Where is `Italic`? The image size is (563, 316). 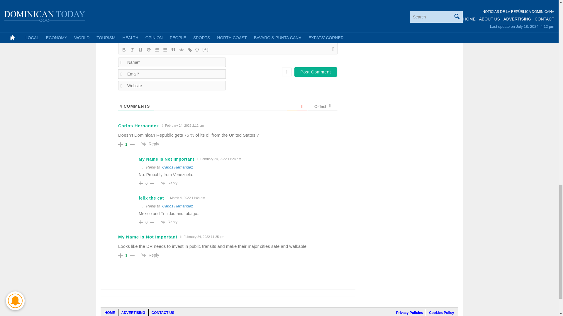 Italic is located at coordinates (132, 50).